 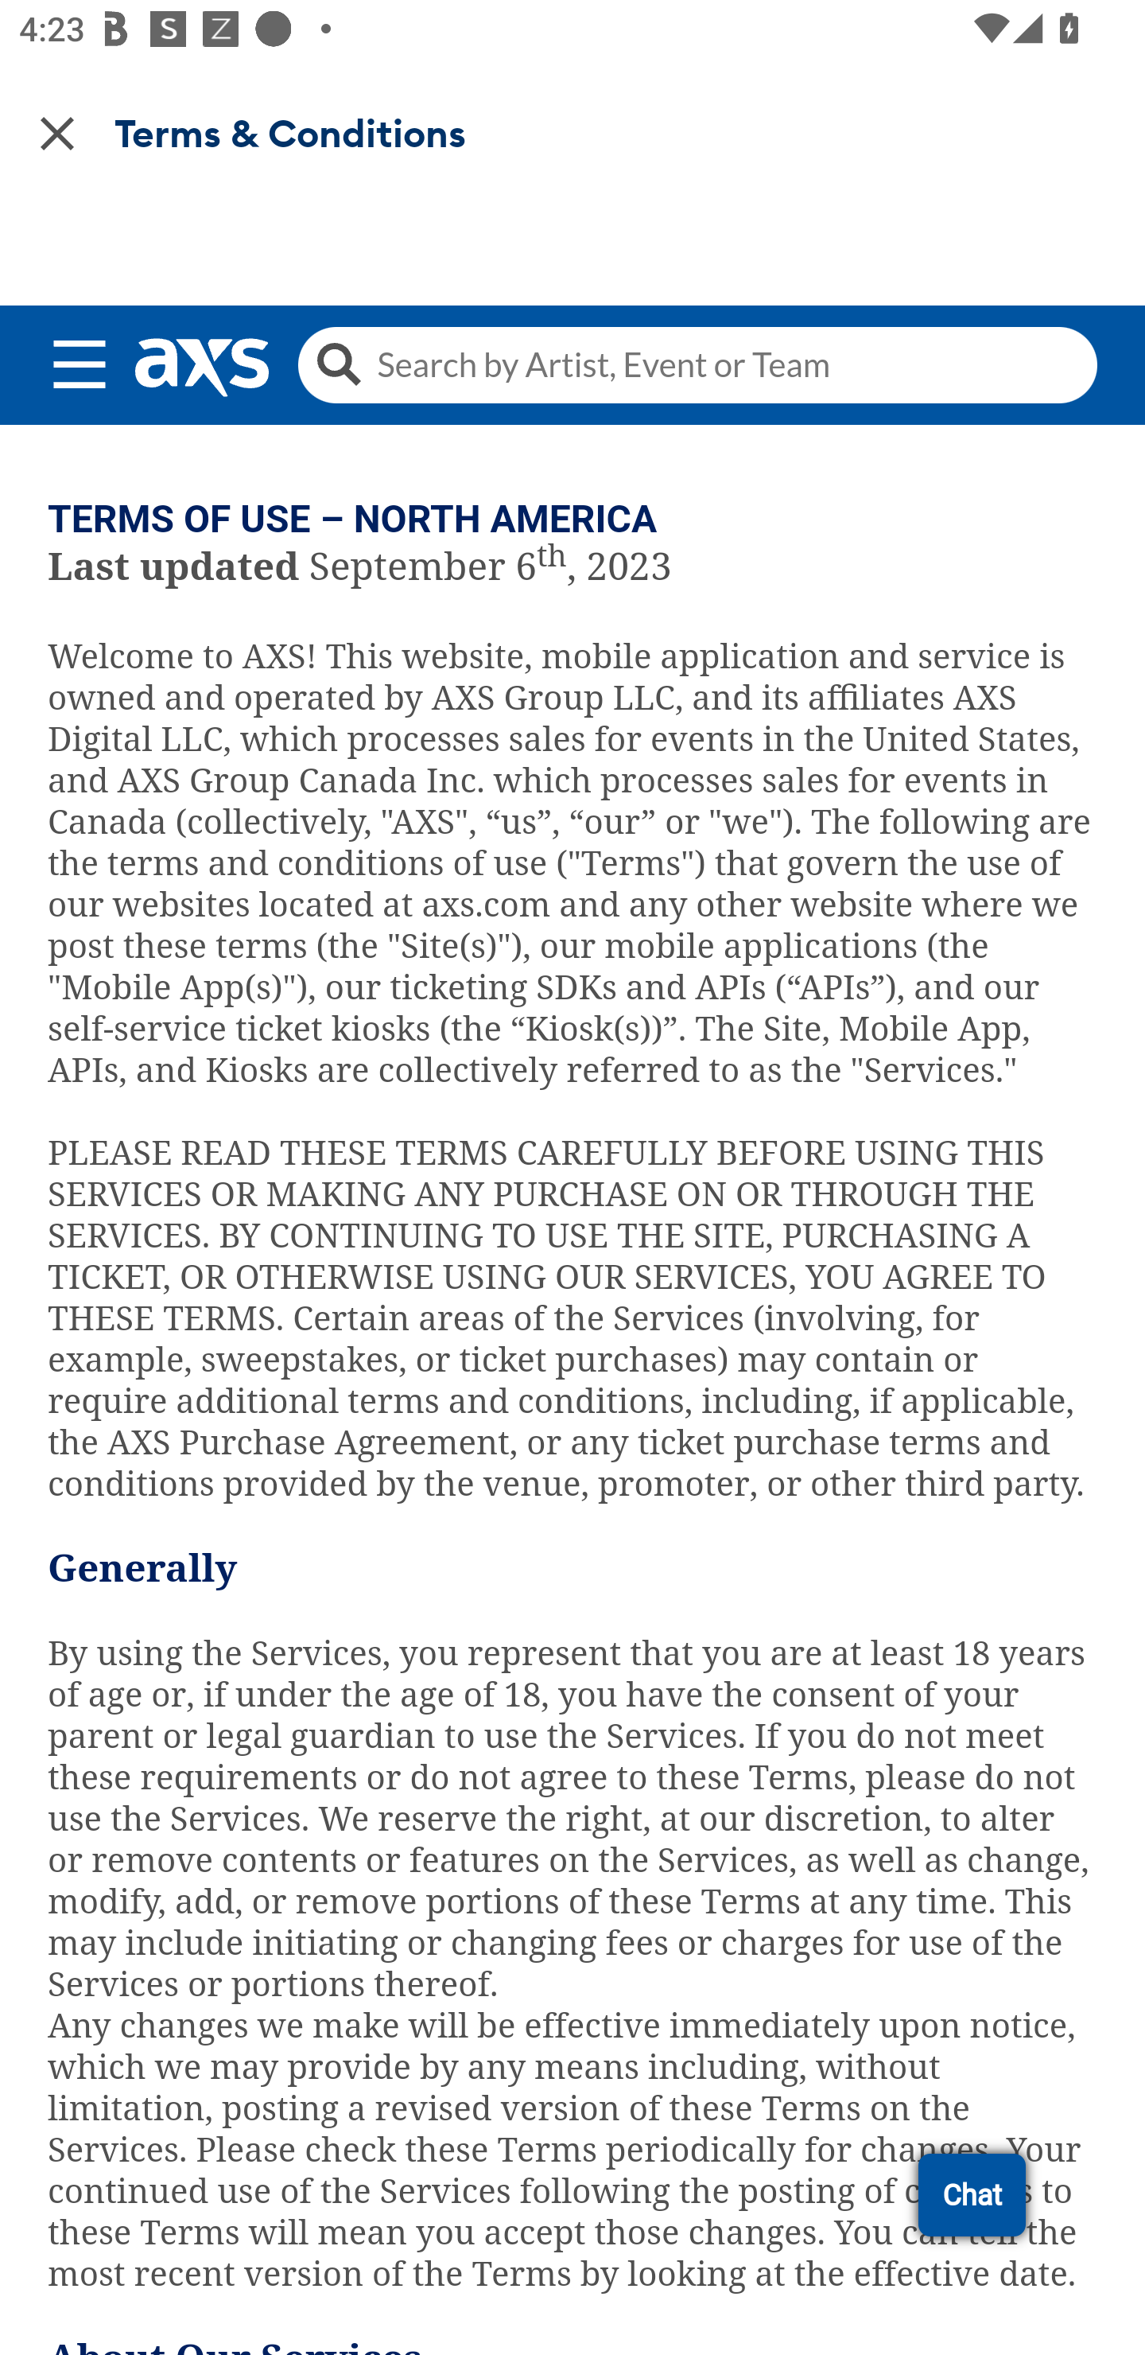 What do you see at coordinates (57, 132) in the screenshot?
I see `Close` at bounding box center [57, 132].